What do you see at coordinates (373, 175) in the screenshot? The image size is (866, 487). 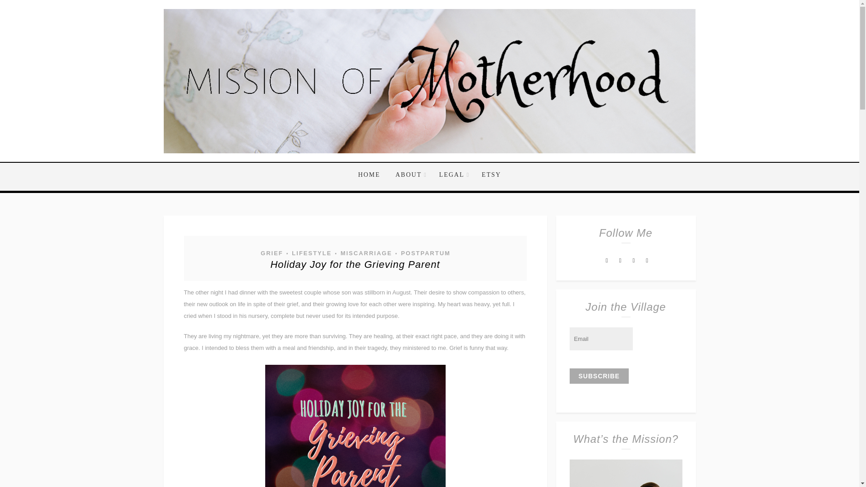 I see `HOME` at bounding box center [373, 175].